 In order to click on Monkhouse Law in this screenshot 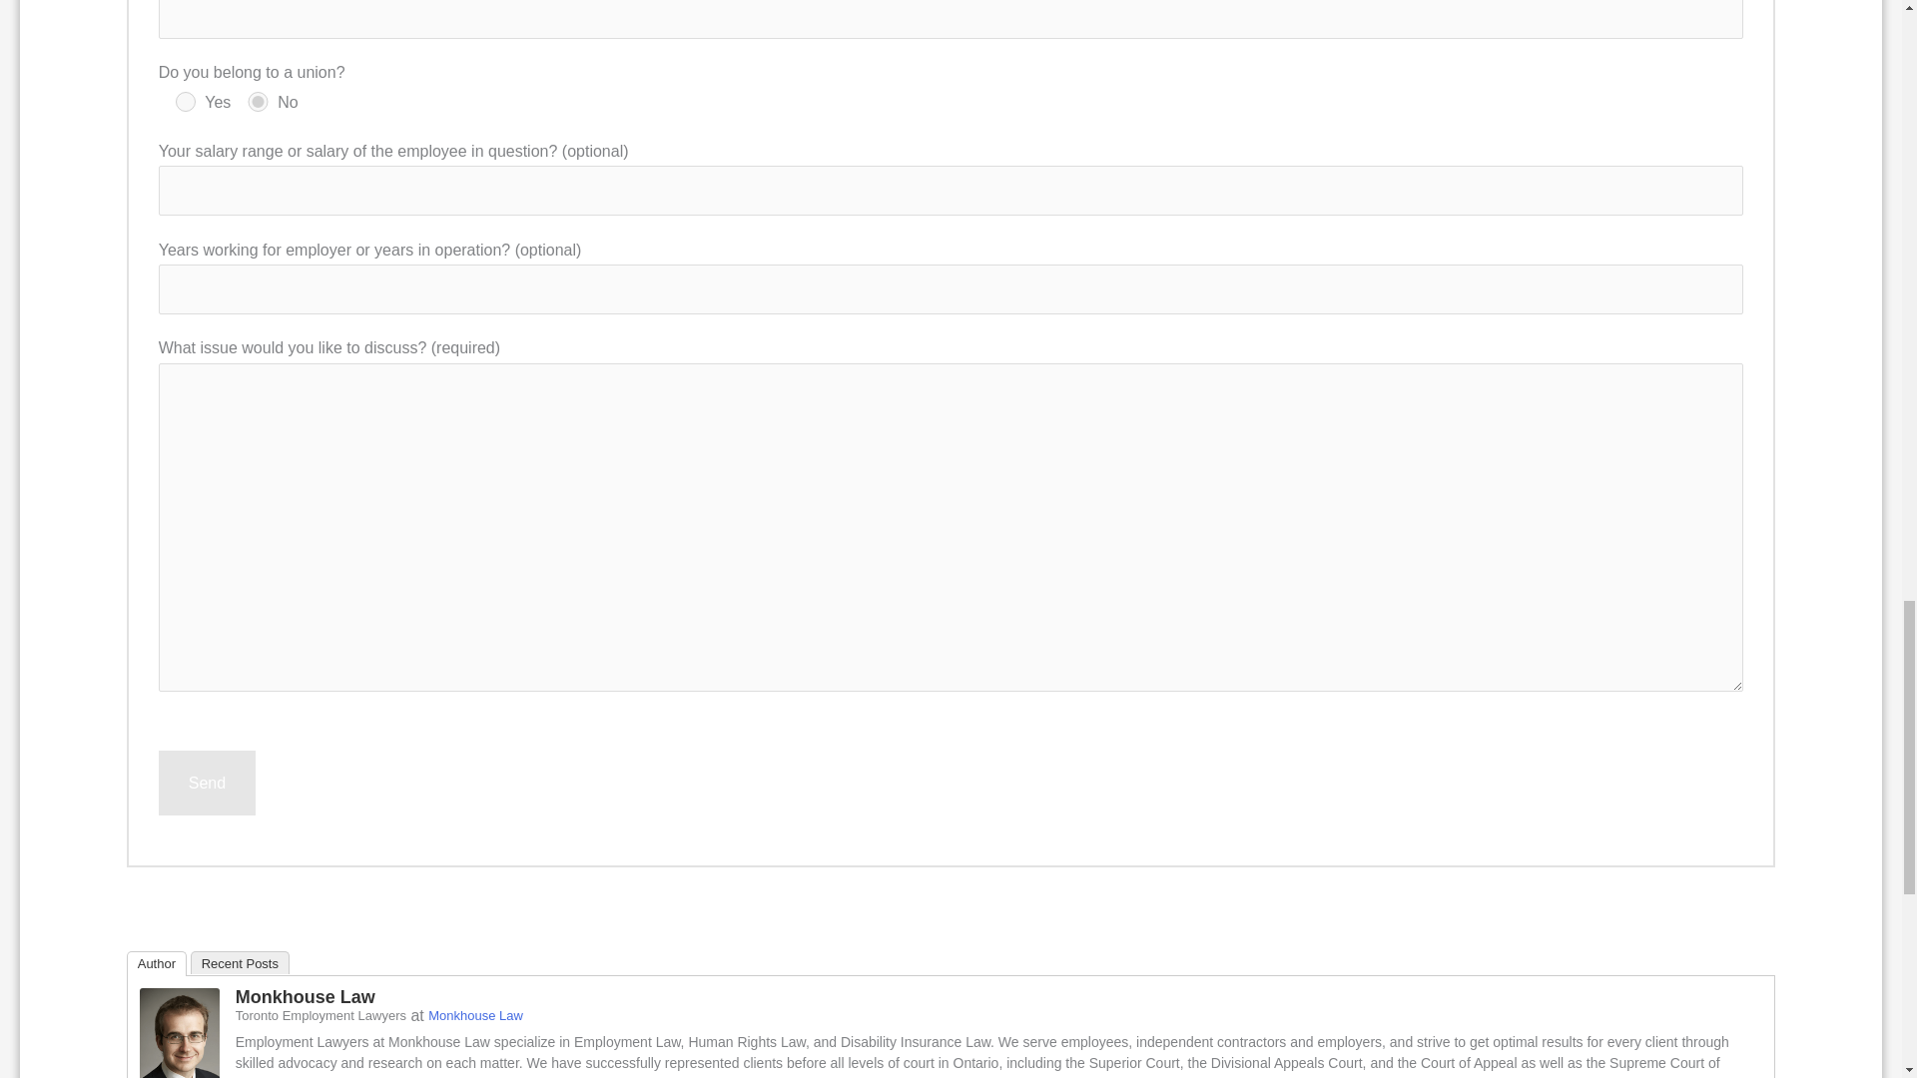, I will do `click(180, 1040)`.